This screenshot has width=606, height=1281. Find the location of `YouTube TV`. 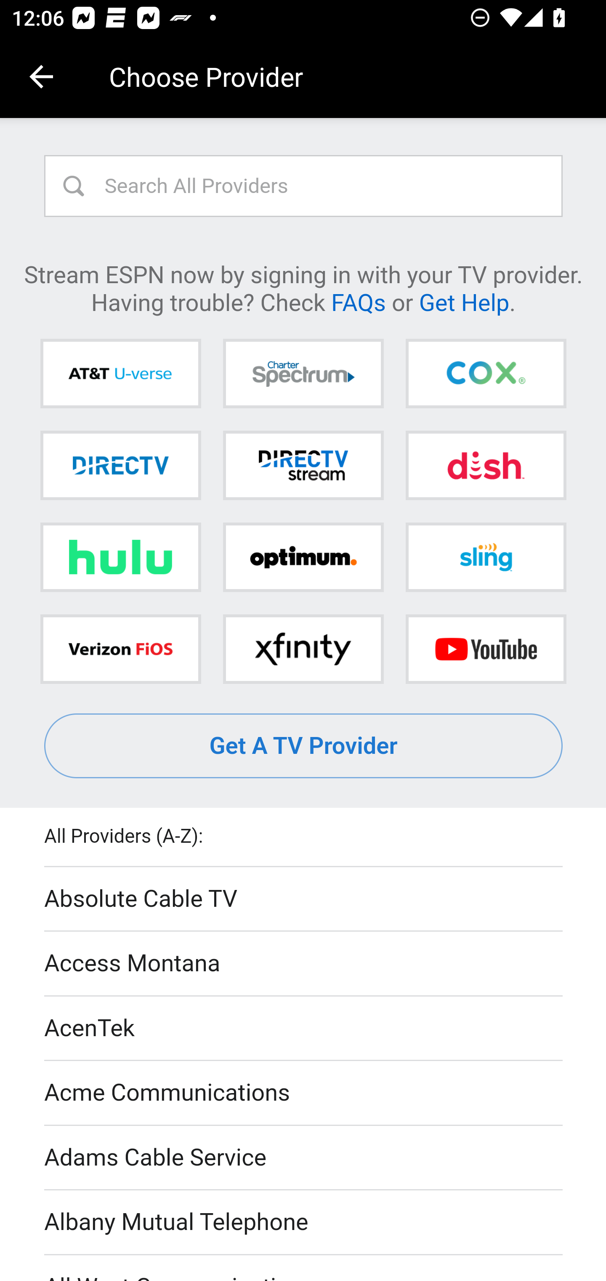

YouTube TV is located at coordinates (486, 649).